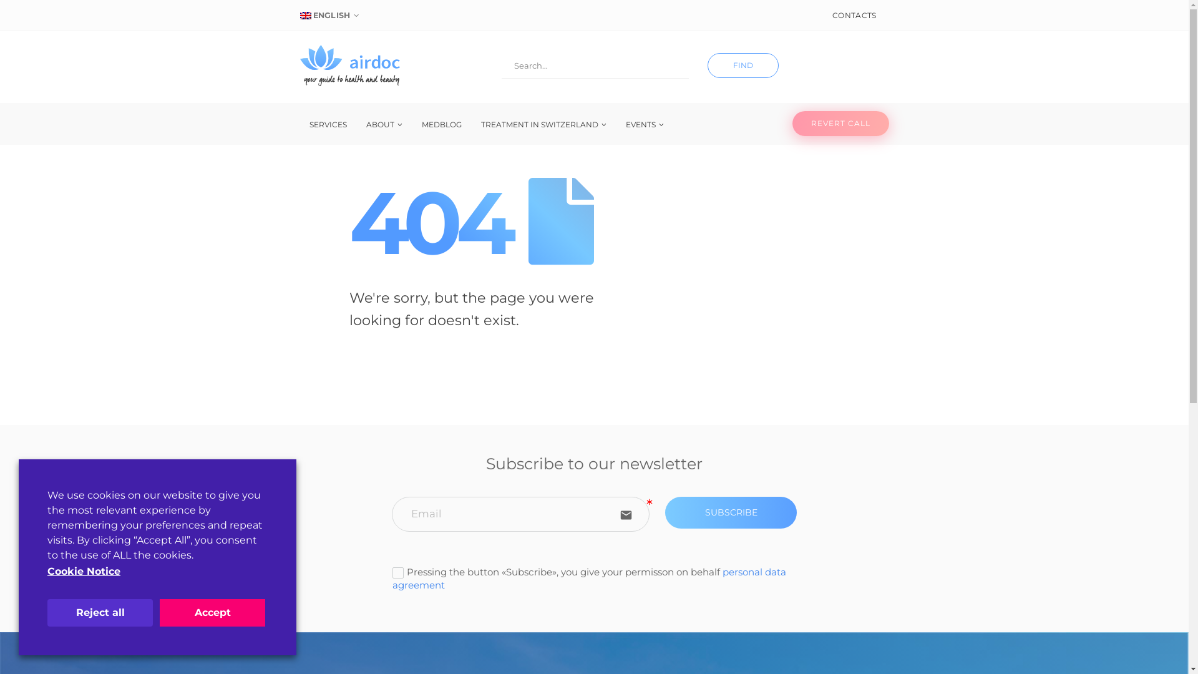 Image resolution: width=1198 pixels, height=674 pixels. Describe the element at coordinates (731, 513) in the screenshot. I see `SUBSCRIBE` at that location.